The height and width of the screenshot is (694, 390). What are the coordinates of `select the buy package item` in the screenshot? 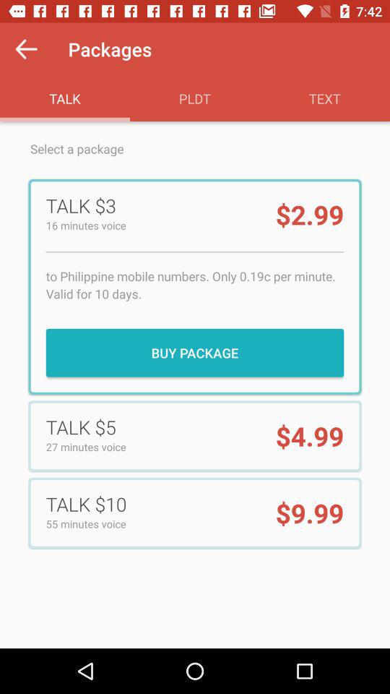 It's located at (195, 353).